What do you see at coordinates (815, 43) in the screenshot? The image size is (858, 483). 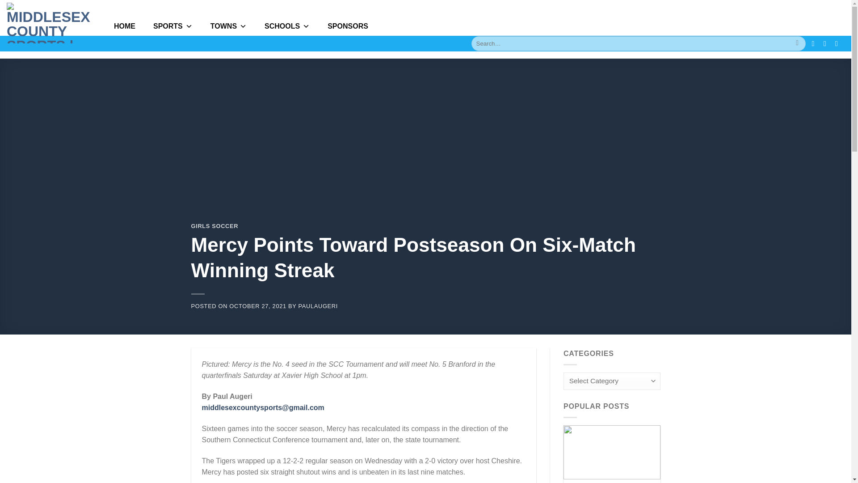 I see `Follow on Facebook` at bounding box center [815, 43].